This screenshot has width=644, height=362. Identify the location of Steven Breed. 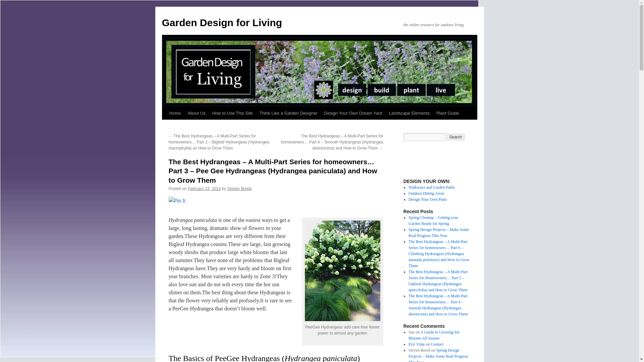
(239, 189).